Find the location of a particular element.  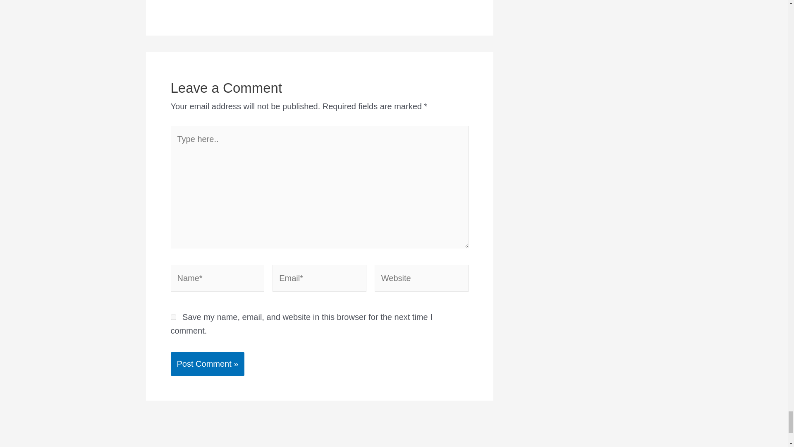

yes is located at coordinates (173, 317).